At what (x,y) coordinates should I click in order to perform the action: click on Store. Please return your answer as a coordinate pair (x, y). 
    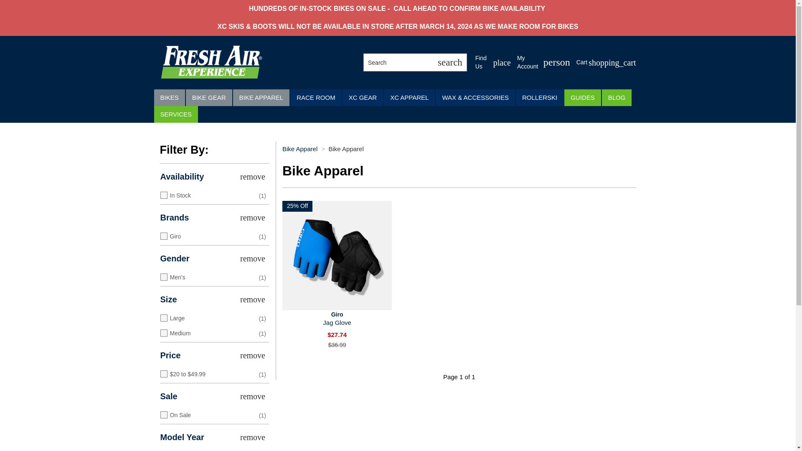
    Looking at the image, I should click on (337, 256).